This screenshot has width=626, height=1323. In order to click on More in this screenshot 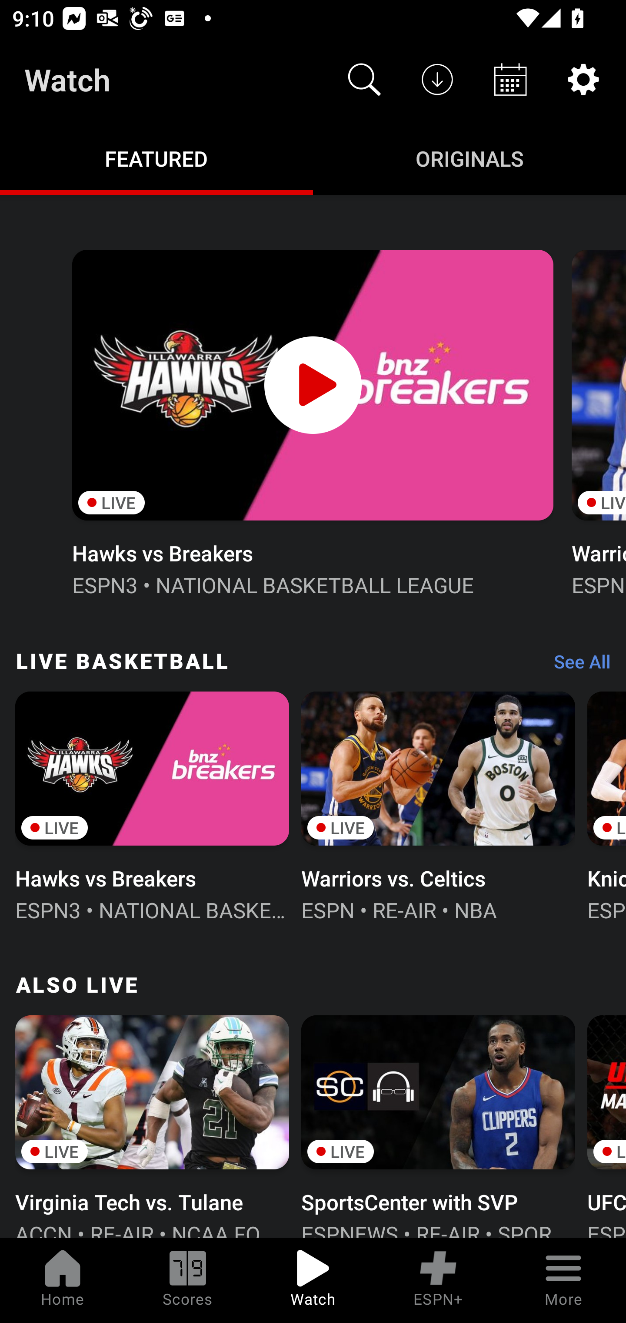, I will do `click(563, 1280)`.